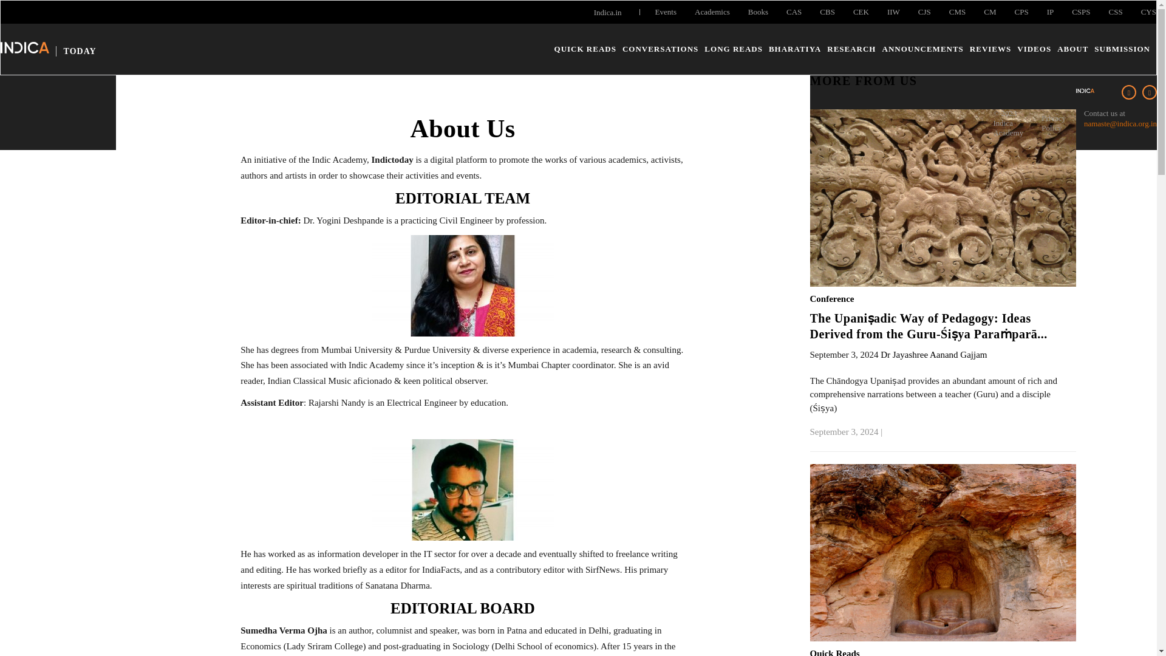  I want to click on CPS, so click(1021, 12).